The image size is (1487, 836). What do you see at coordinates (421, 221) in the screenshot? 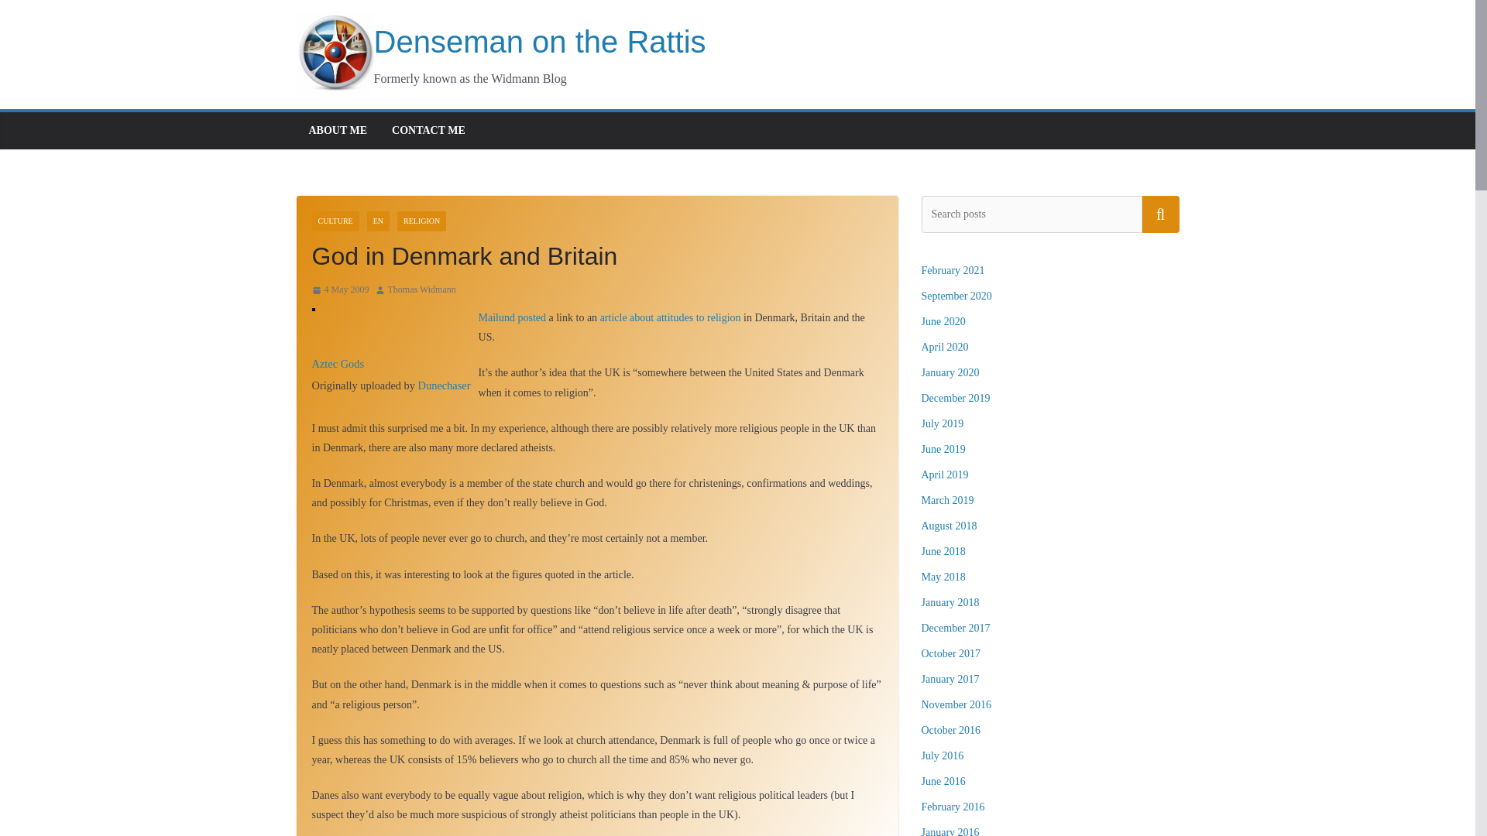
I see `RELIGION` at bounding box center [421, 221].